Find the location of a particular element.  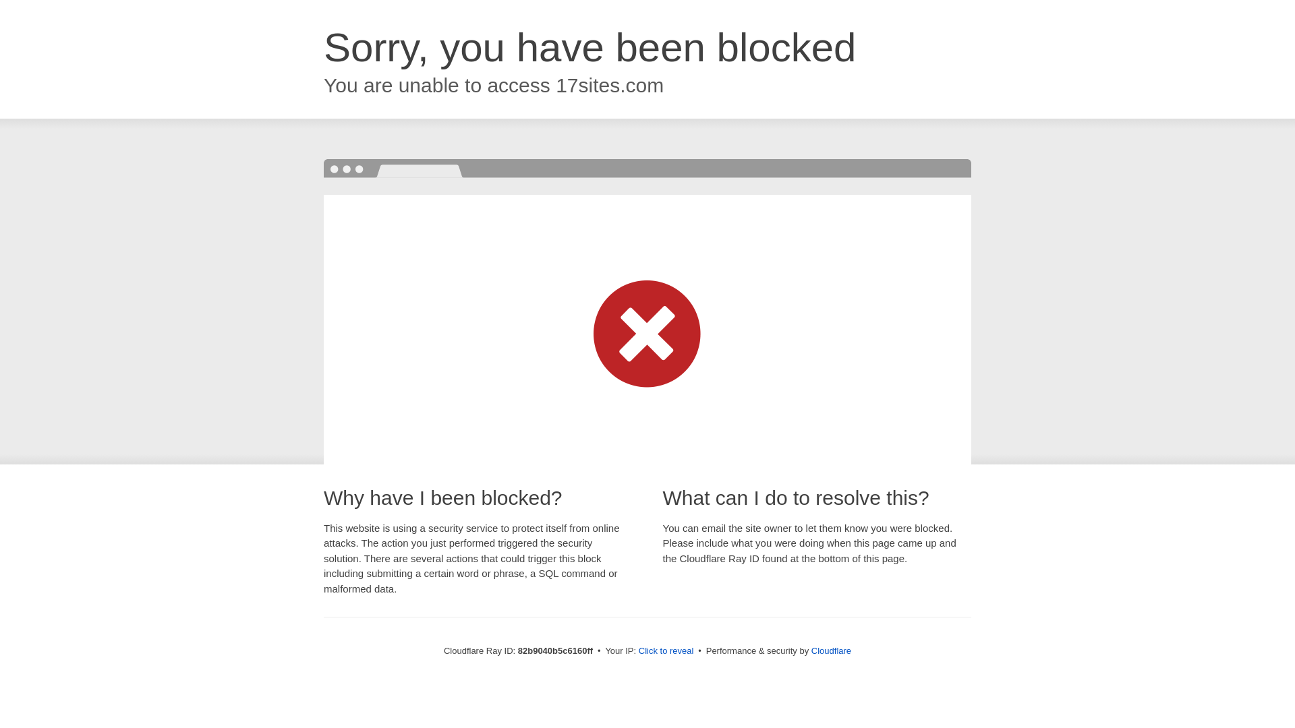

Click to reveal is located at coordinates (666, 651).